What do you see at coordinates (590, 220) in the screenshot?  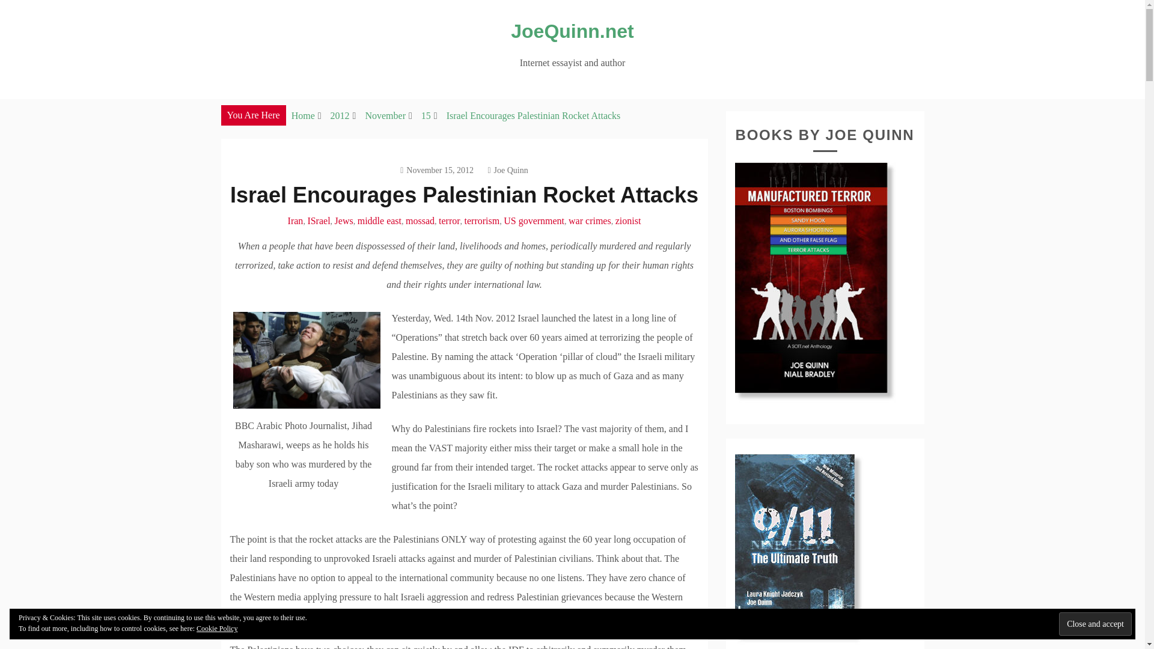 I see `war crimes` at bounding box center [590, 220].